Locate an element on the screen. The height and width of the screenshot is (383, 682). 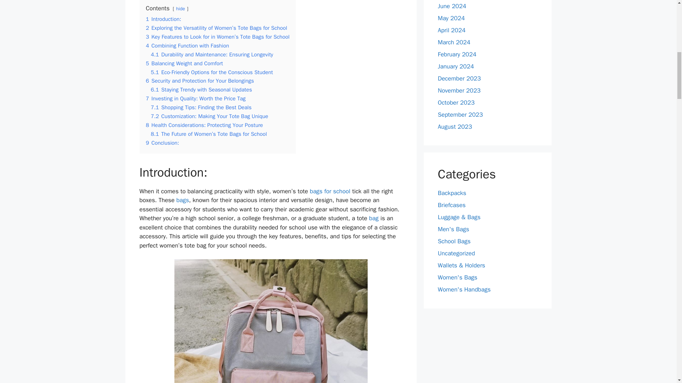
7.1 Shopping Tips: Finding the Best Deals is located at coordinates (201, 107).